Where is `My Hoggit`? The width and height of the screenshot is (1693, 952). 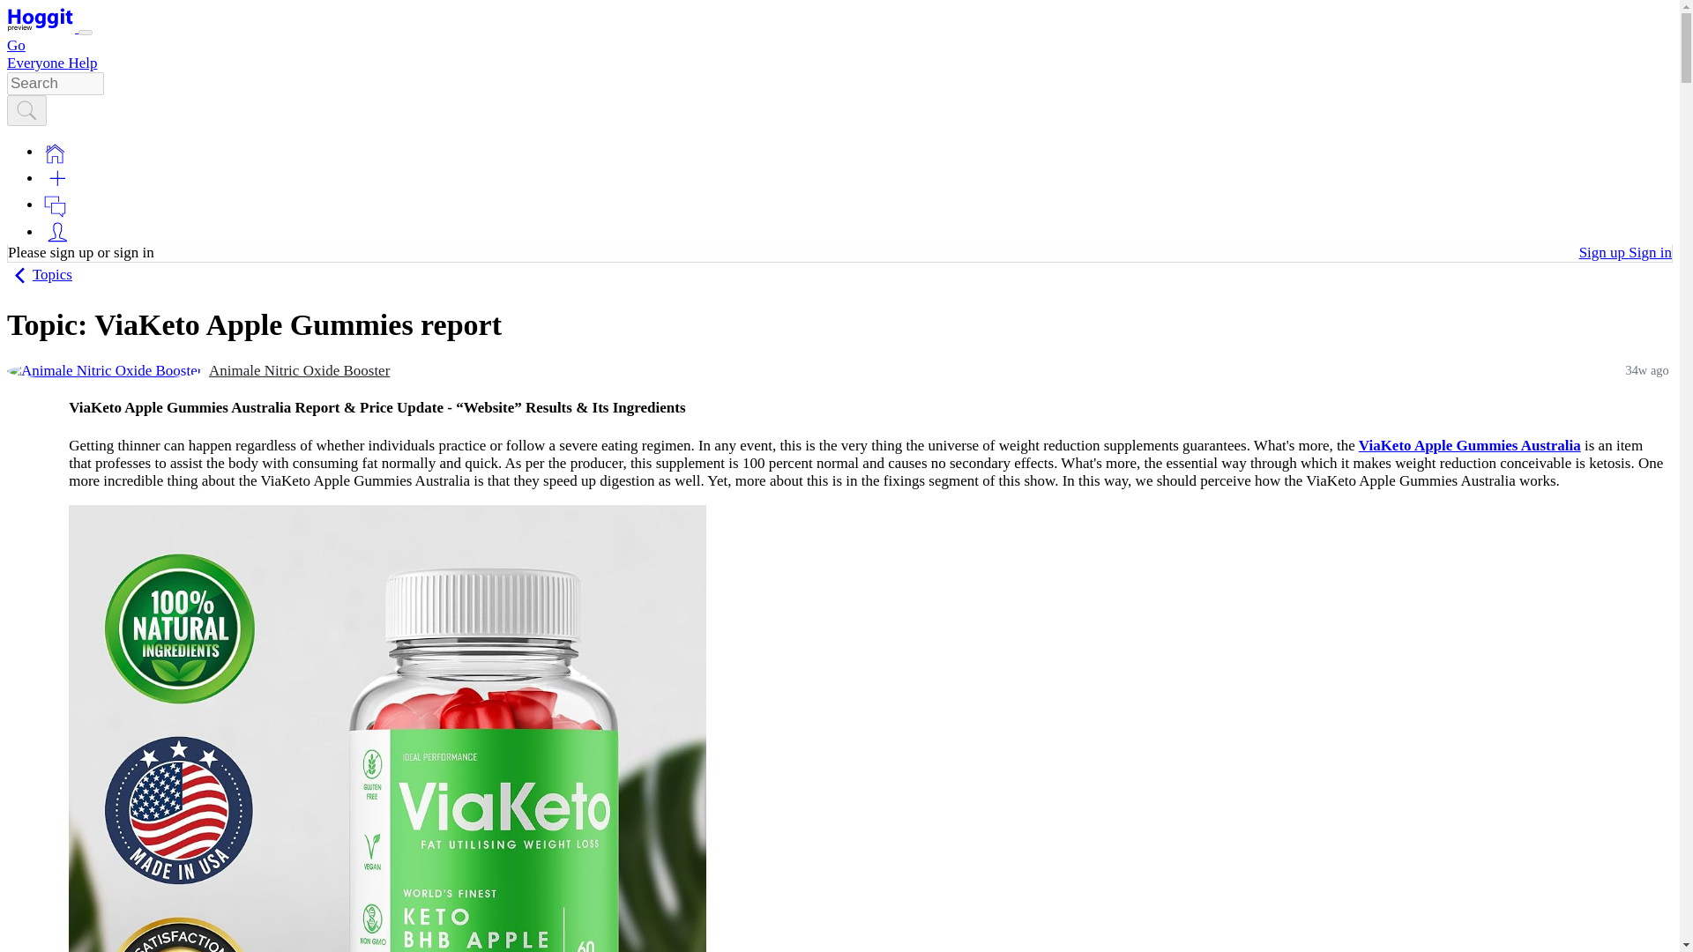
My Hoggit is located at coordinates (57, 232).